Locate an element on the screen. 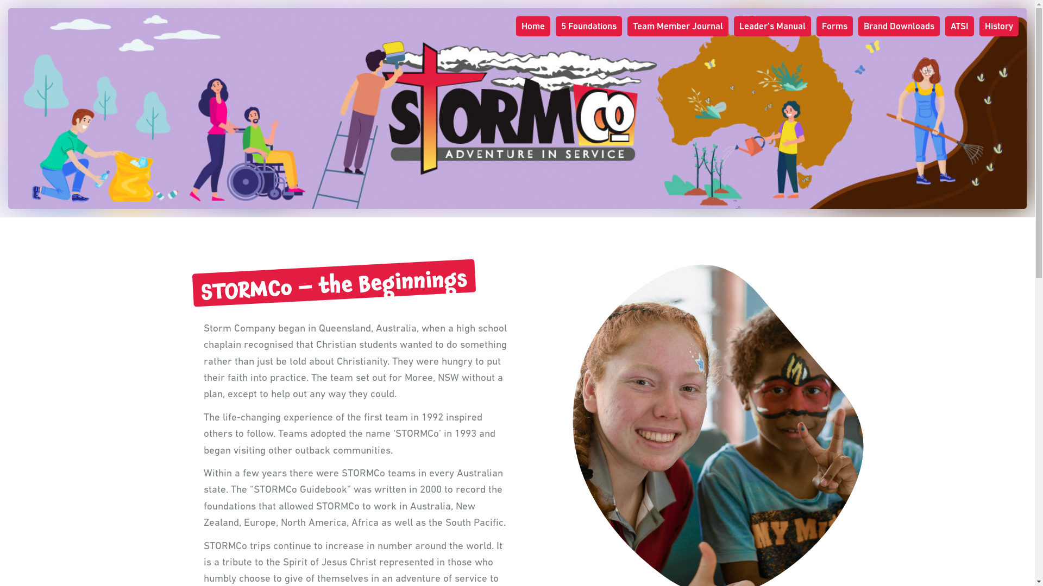 The height and width of the screenshot is (586, 1043). Team Member Journal is located at coordinates (678, 26).